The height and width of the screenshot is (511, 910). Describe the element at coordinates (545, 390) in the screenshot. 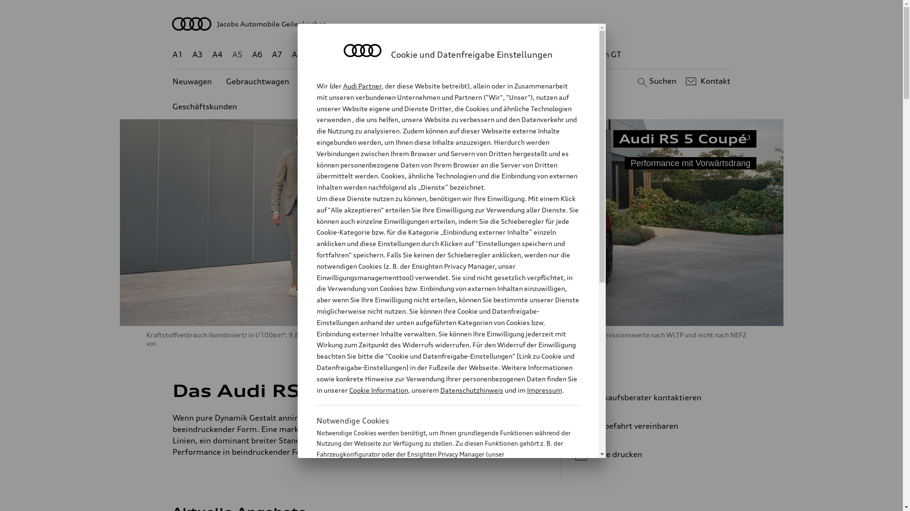

I see `Impressum` at that location.